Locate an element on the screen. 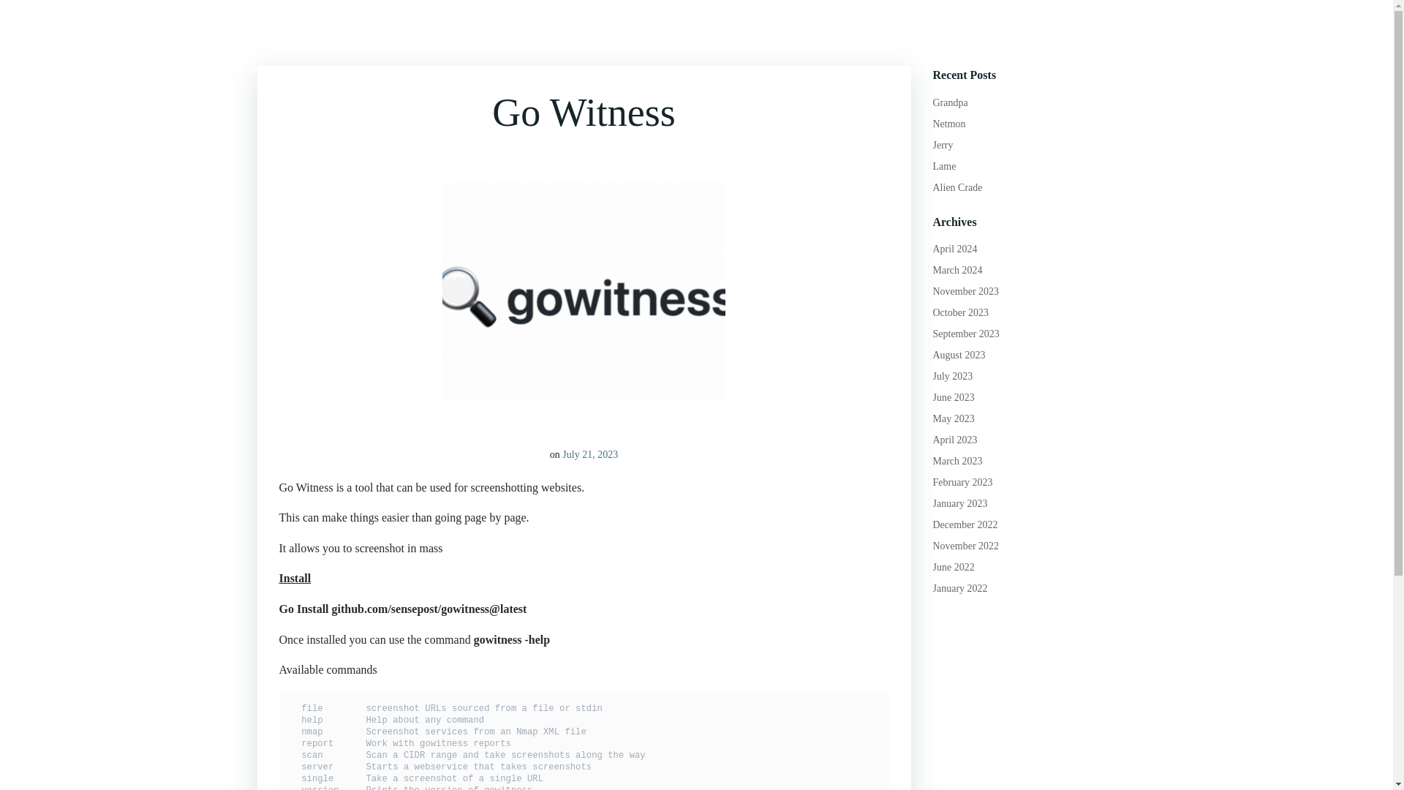 The height and width of the screenshot is (790, 1404). June 2022 is located at coordinates (954, 567).